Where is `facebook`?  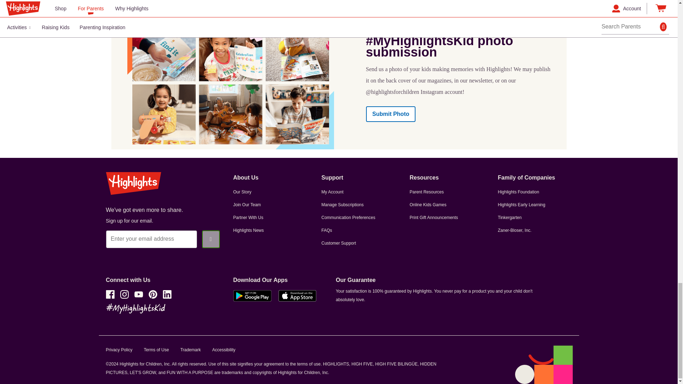 facebook is located at coordinates (110, 294).